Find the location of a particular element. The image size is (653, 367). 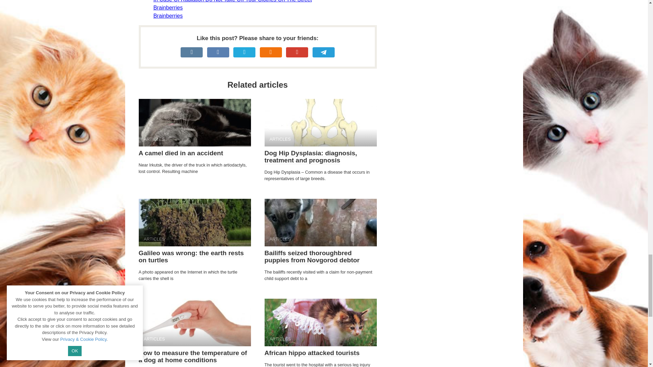

Dog Hip Dysplasia: diagnosis, treatment and prognosis is located at coordinates (311, 156).